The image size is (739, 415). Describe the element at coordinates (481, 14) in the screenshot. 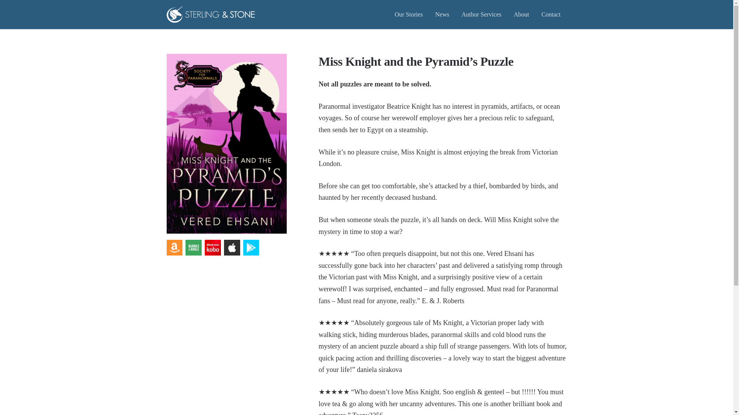

I see `Author Services` at that location.